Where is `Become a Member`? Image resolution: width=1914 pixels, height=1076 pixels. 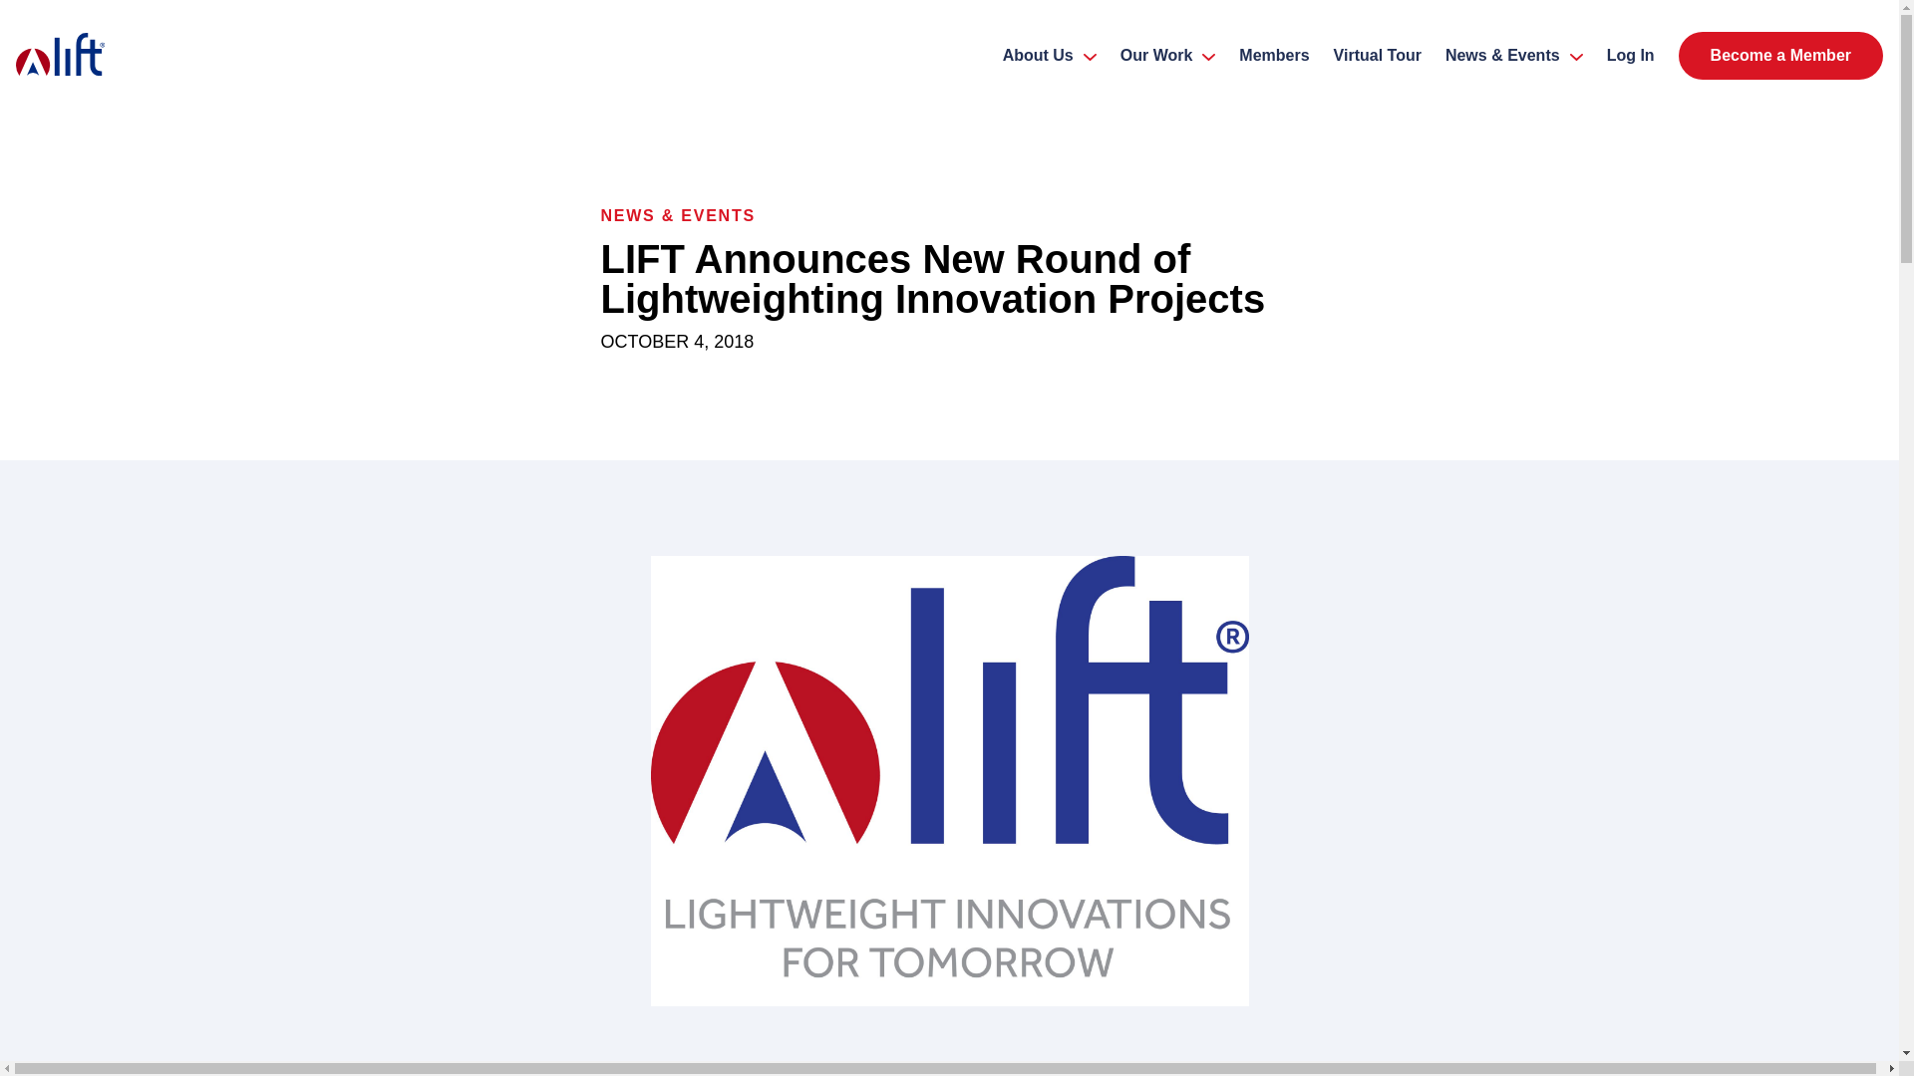 Become a Member is located at coordinates (1780, 56).